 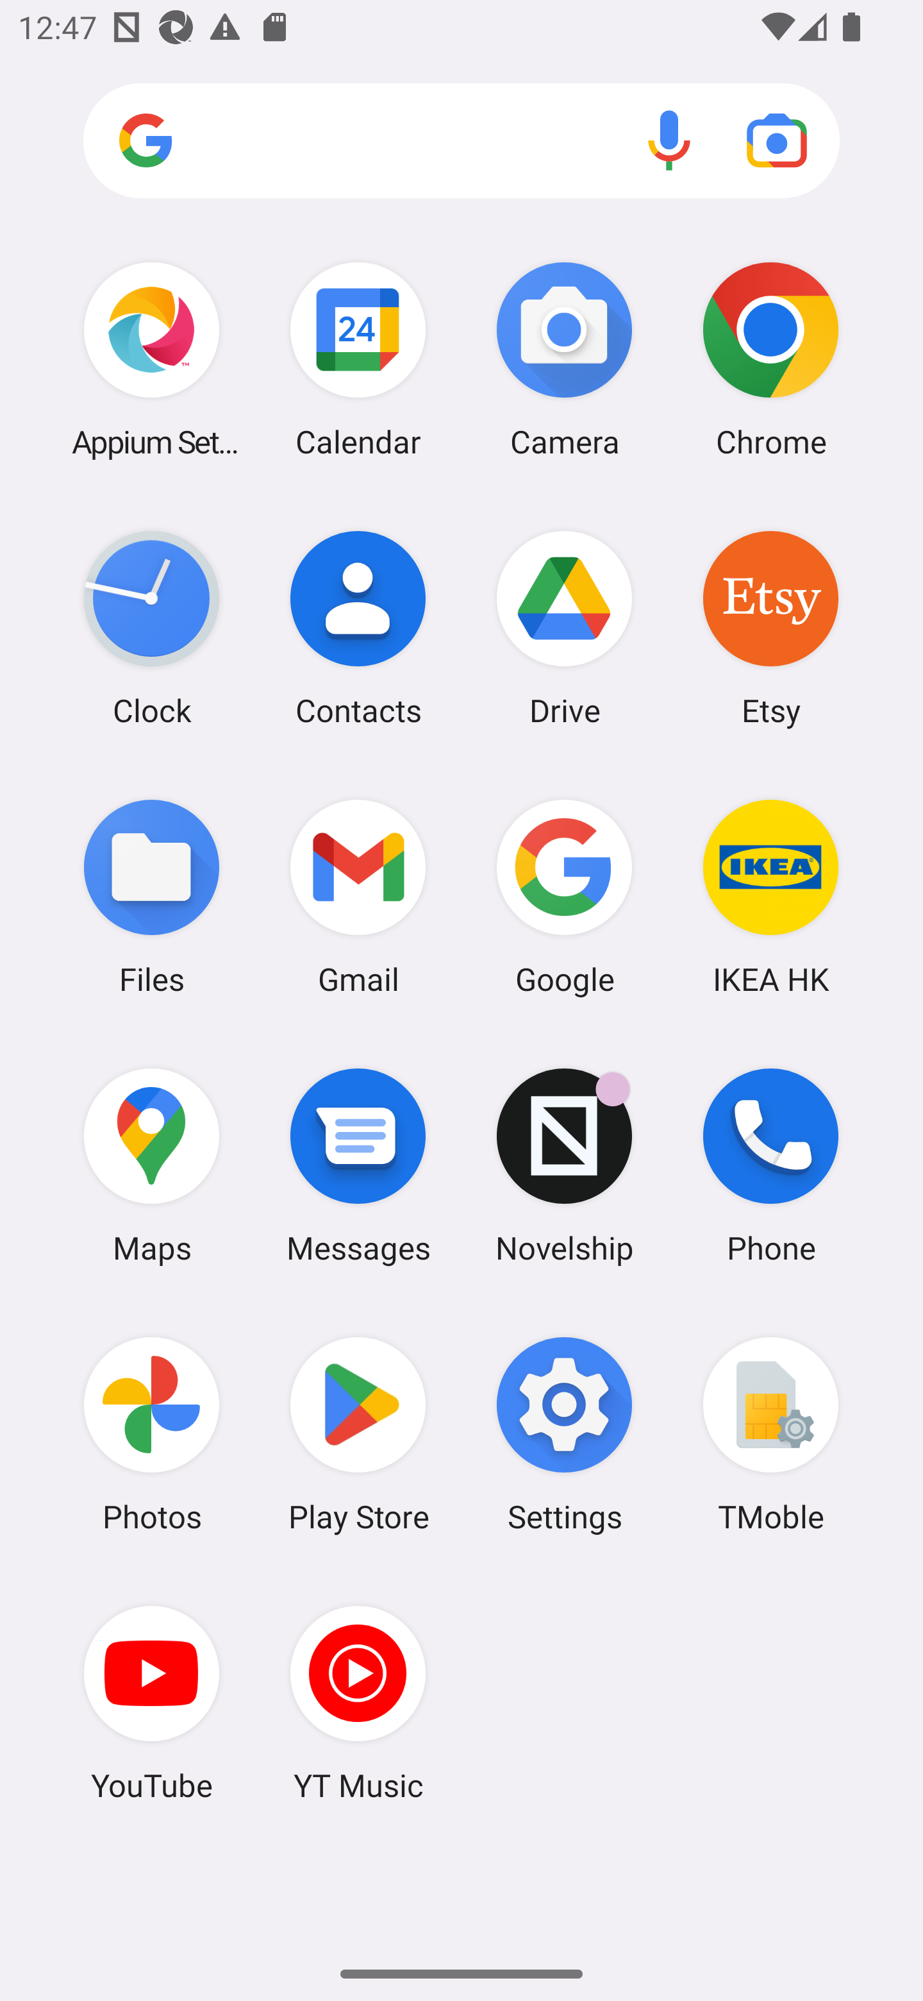 What do you see at coordinates (151, 359) in the screenshot?
I see `Appium Settings` at bounding box center [151, 359].